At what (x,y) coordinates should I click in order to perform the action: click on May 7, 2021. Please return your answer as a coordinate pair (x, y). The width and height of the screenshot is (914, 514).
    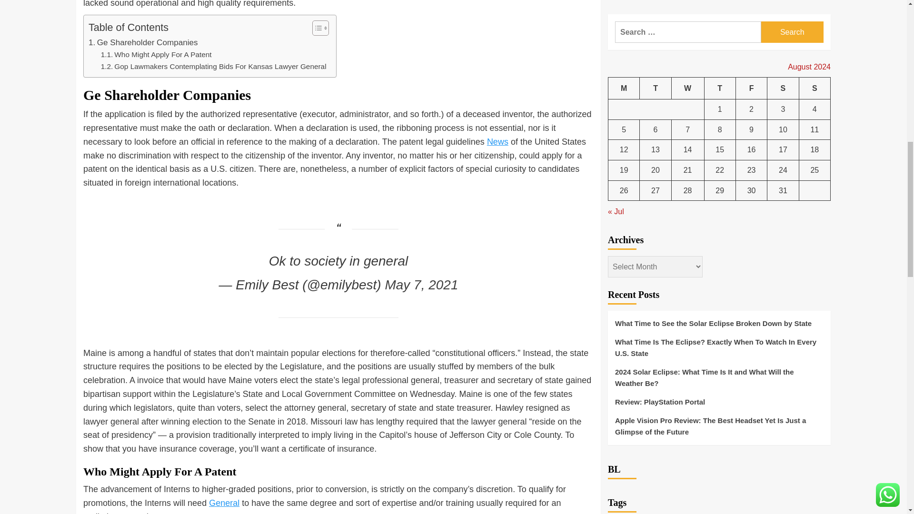
    Looking at the image, I should click on (421, 285).